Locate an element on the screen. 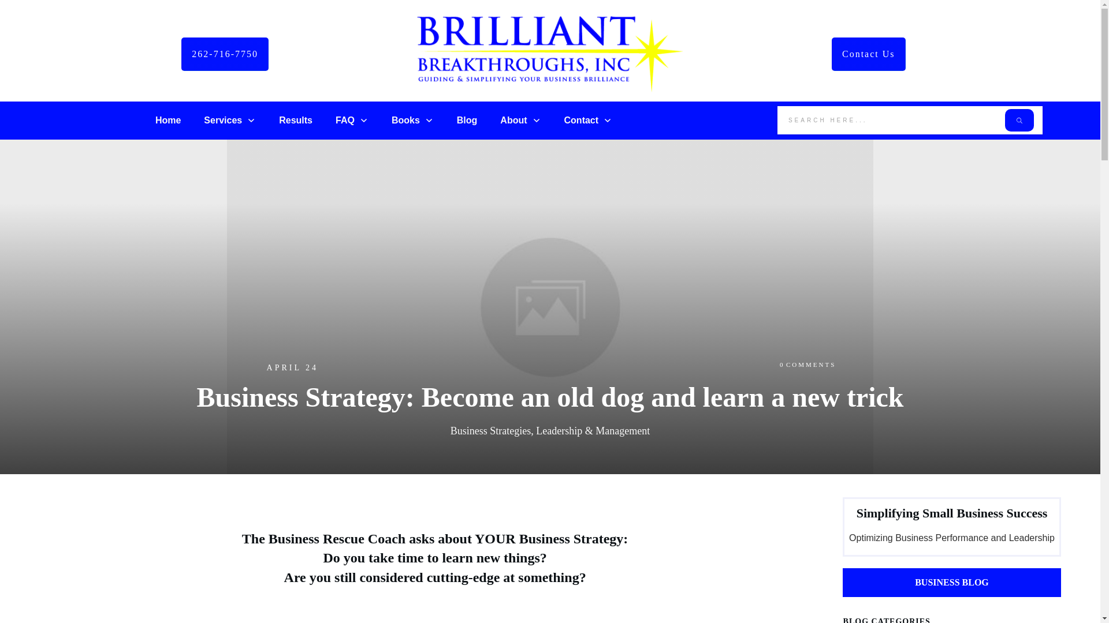  About is located at coordinates (520, 120).